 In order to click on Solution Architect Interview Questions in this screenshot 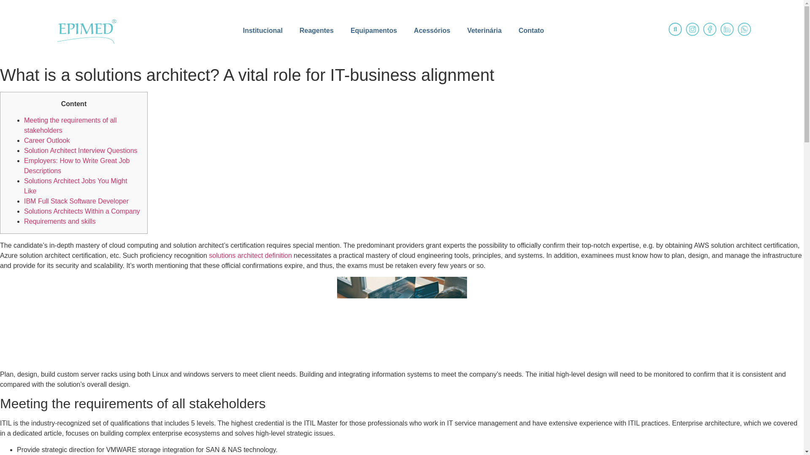, I will do `click(81, 150)`.